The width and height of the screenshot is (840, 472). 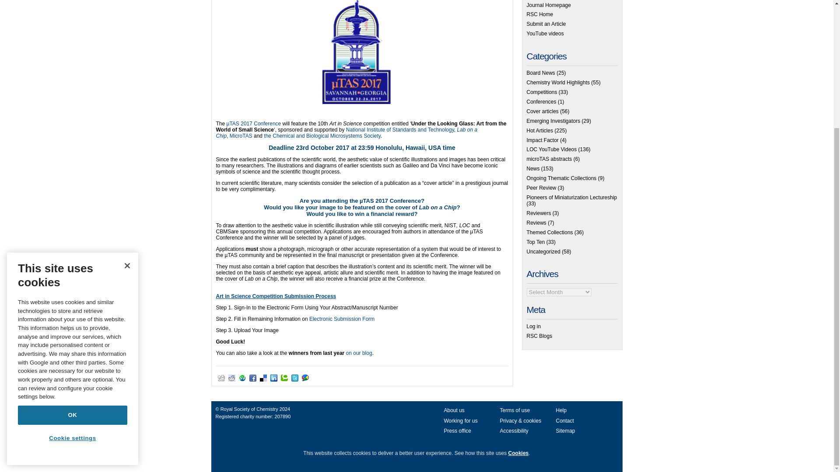 What do you see at coordinates (545, 34) in the screenshot?
I see `YouTube videos` at bounding box center [545, 34].